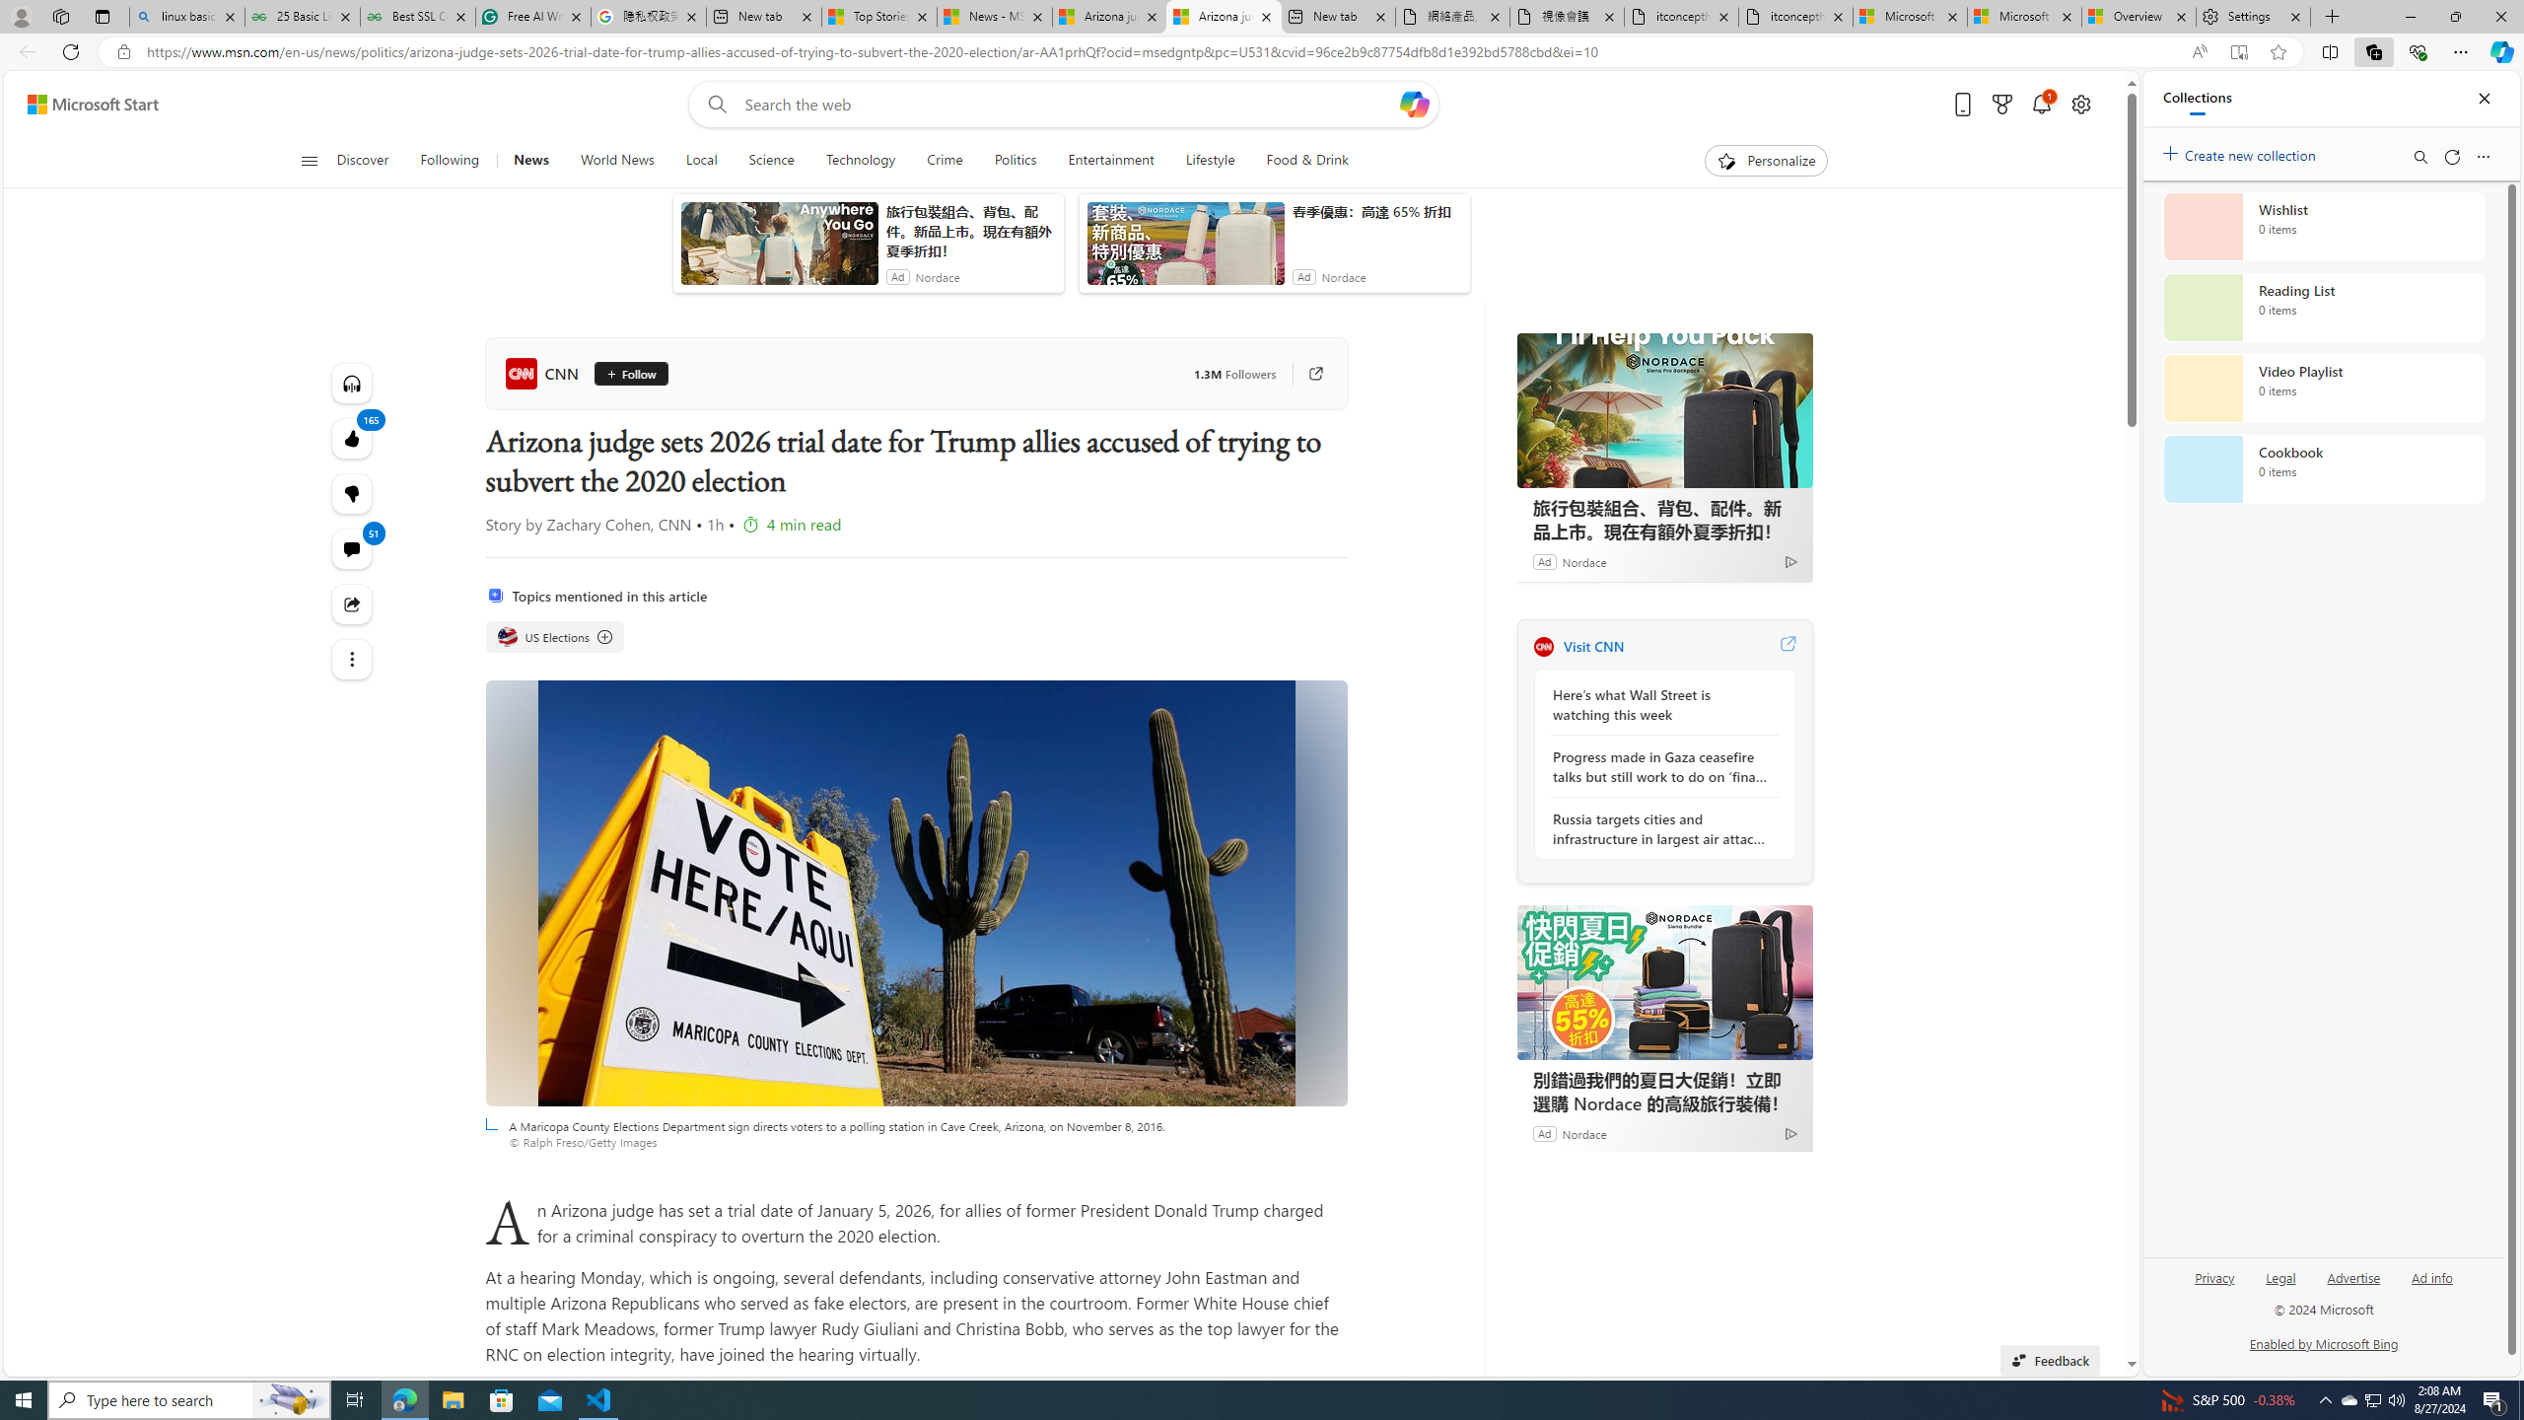  I want to click on Ad info, so click(2431, 1276).